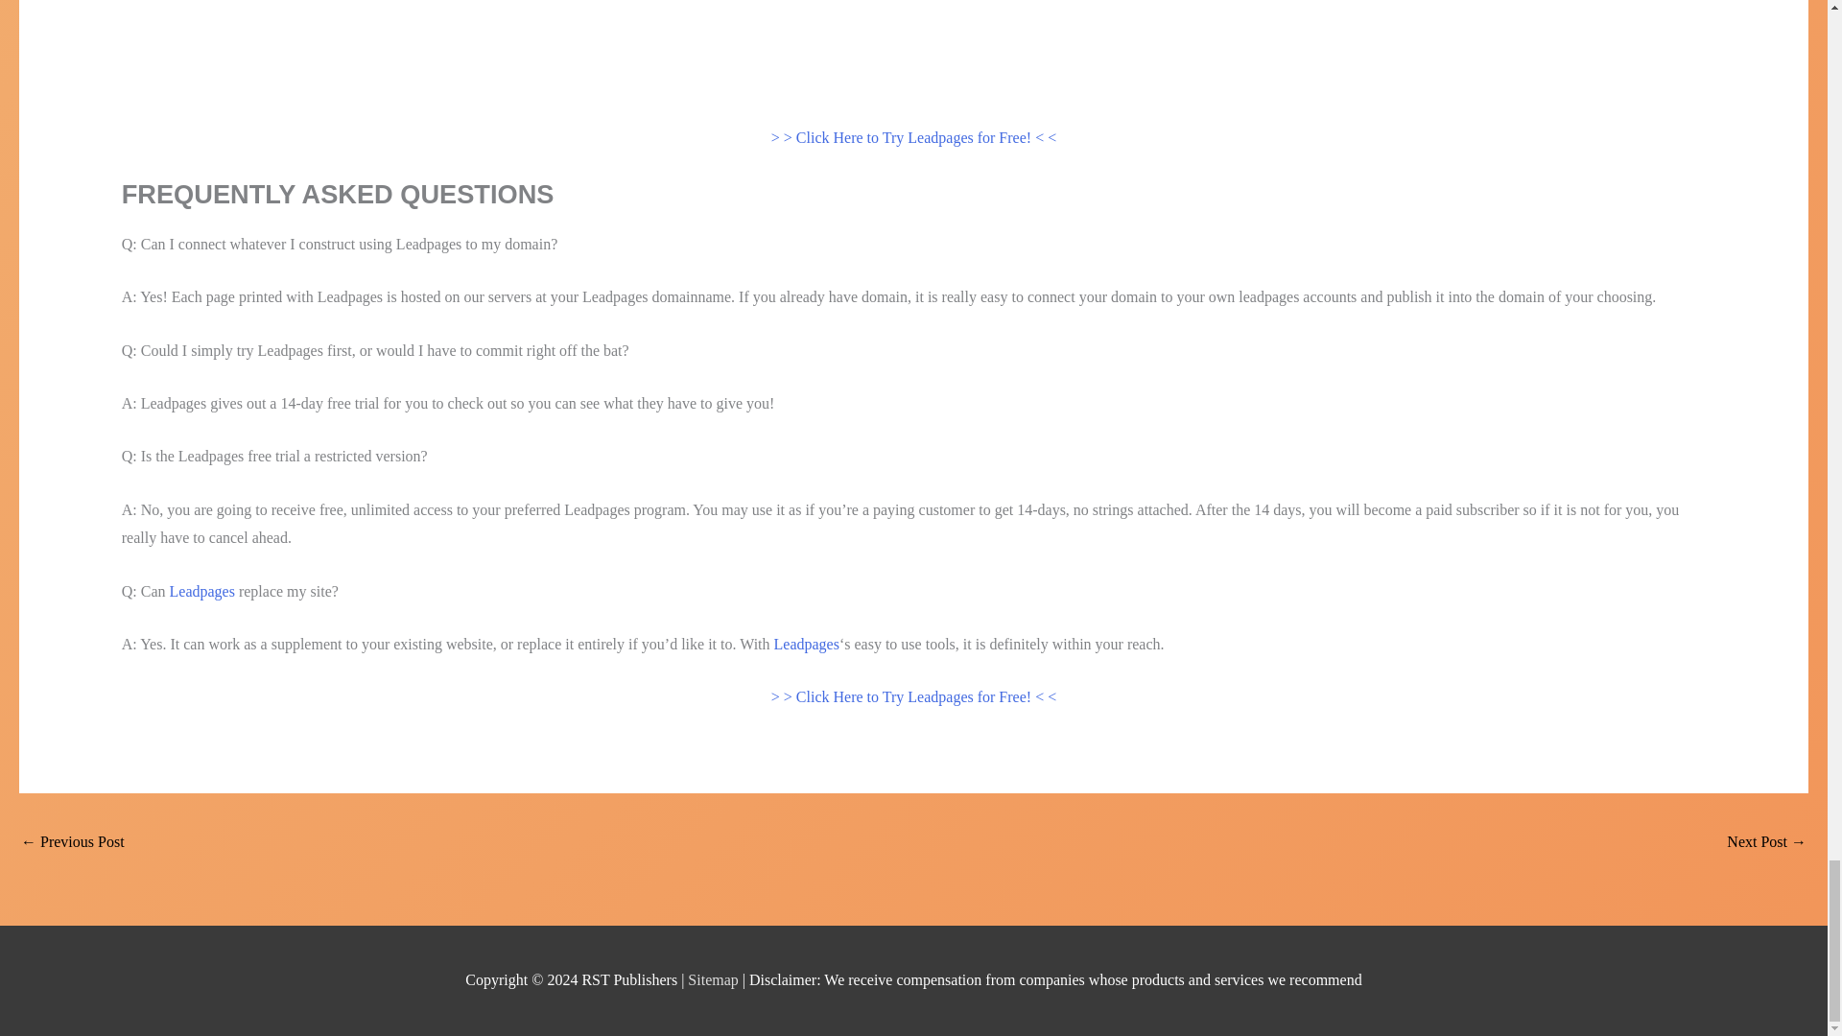 The image size is (1842, 1036). I want to click on Leadpages, so click(806, 645).